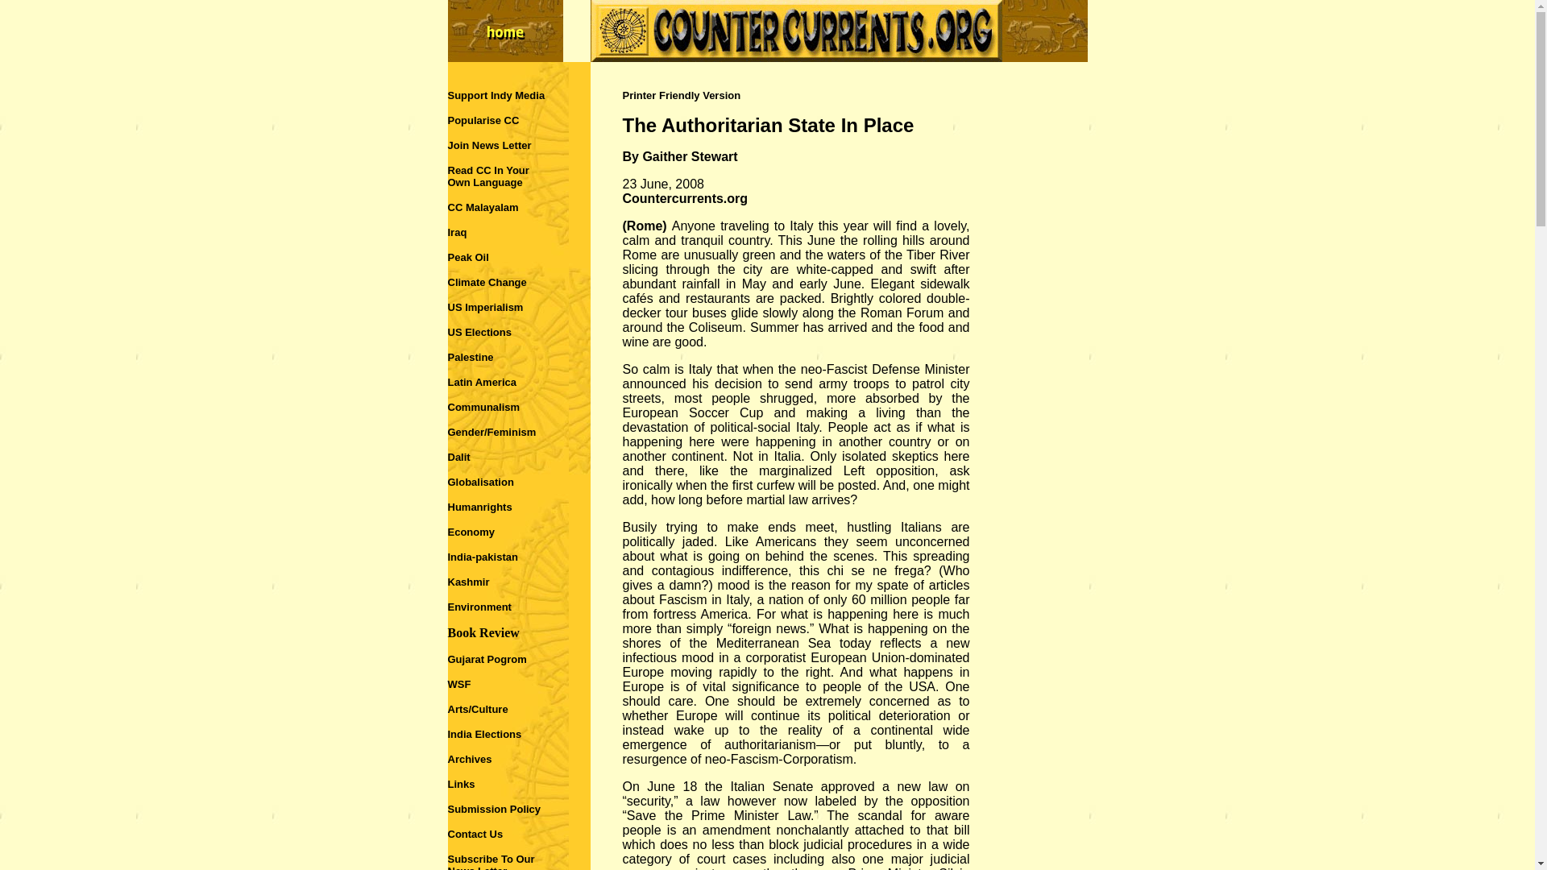 The width and height of the screenshot is (1547, 870). Describe the element at coordinates (487, 282) in the screenshot. I see `Climate Change` at that location.